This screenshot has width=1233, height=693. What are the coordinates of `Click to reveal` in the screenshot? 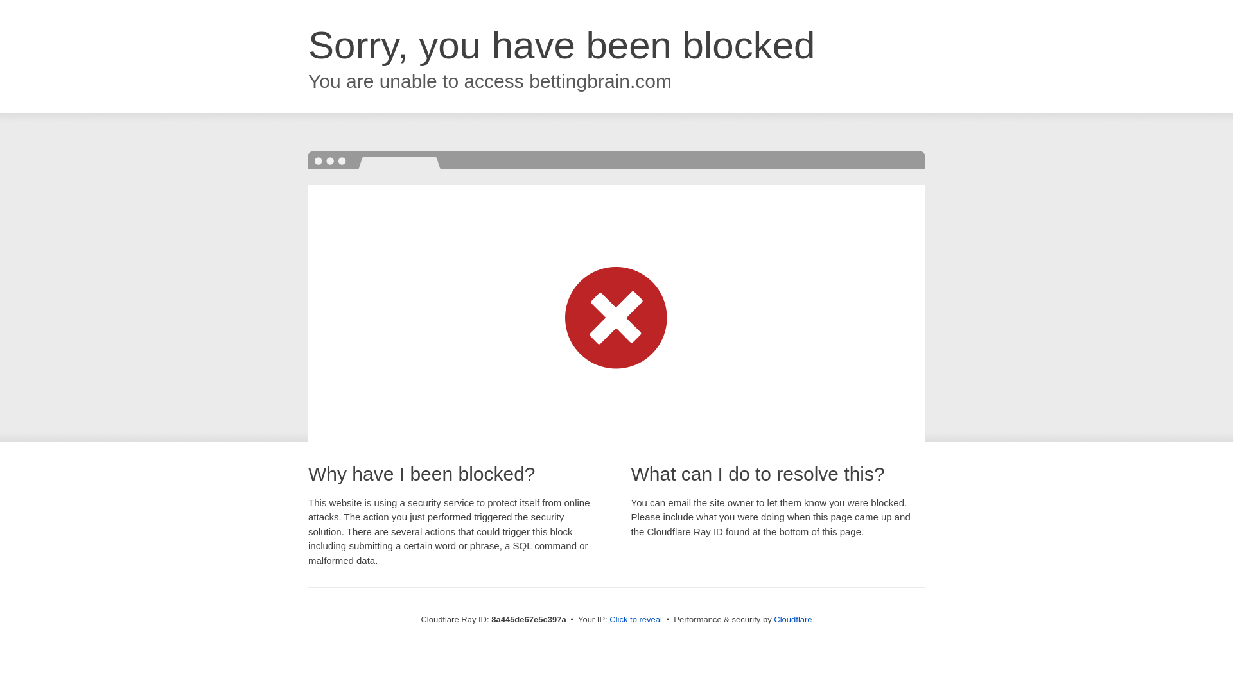 It's located at (636, 620).